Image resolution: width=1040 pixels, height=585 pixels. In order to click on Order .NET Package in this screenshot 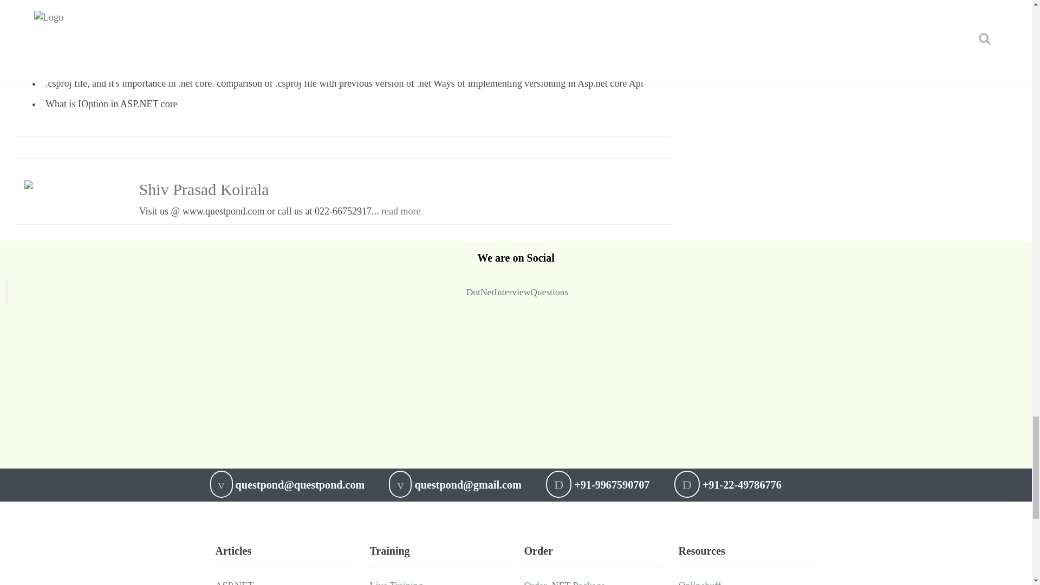, I will do `click(564, 583)`.